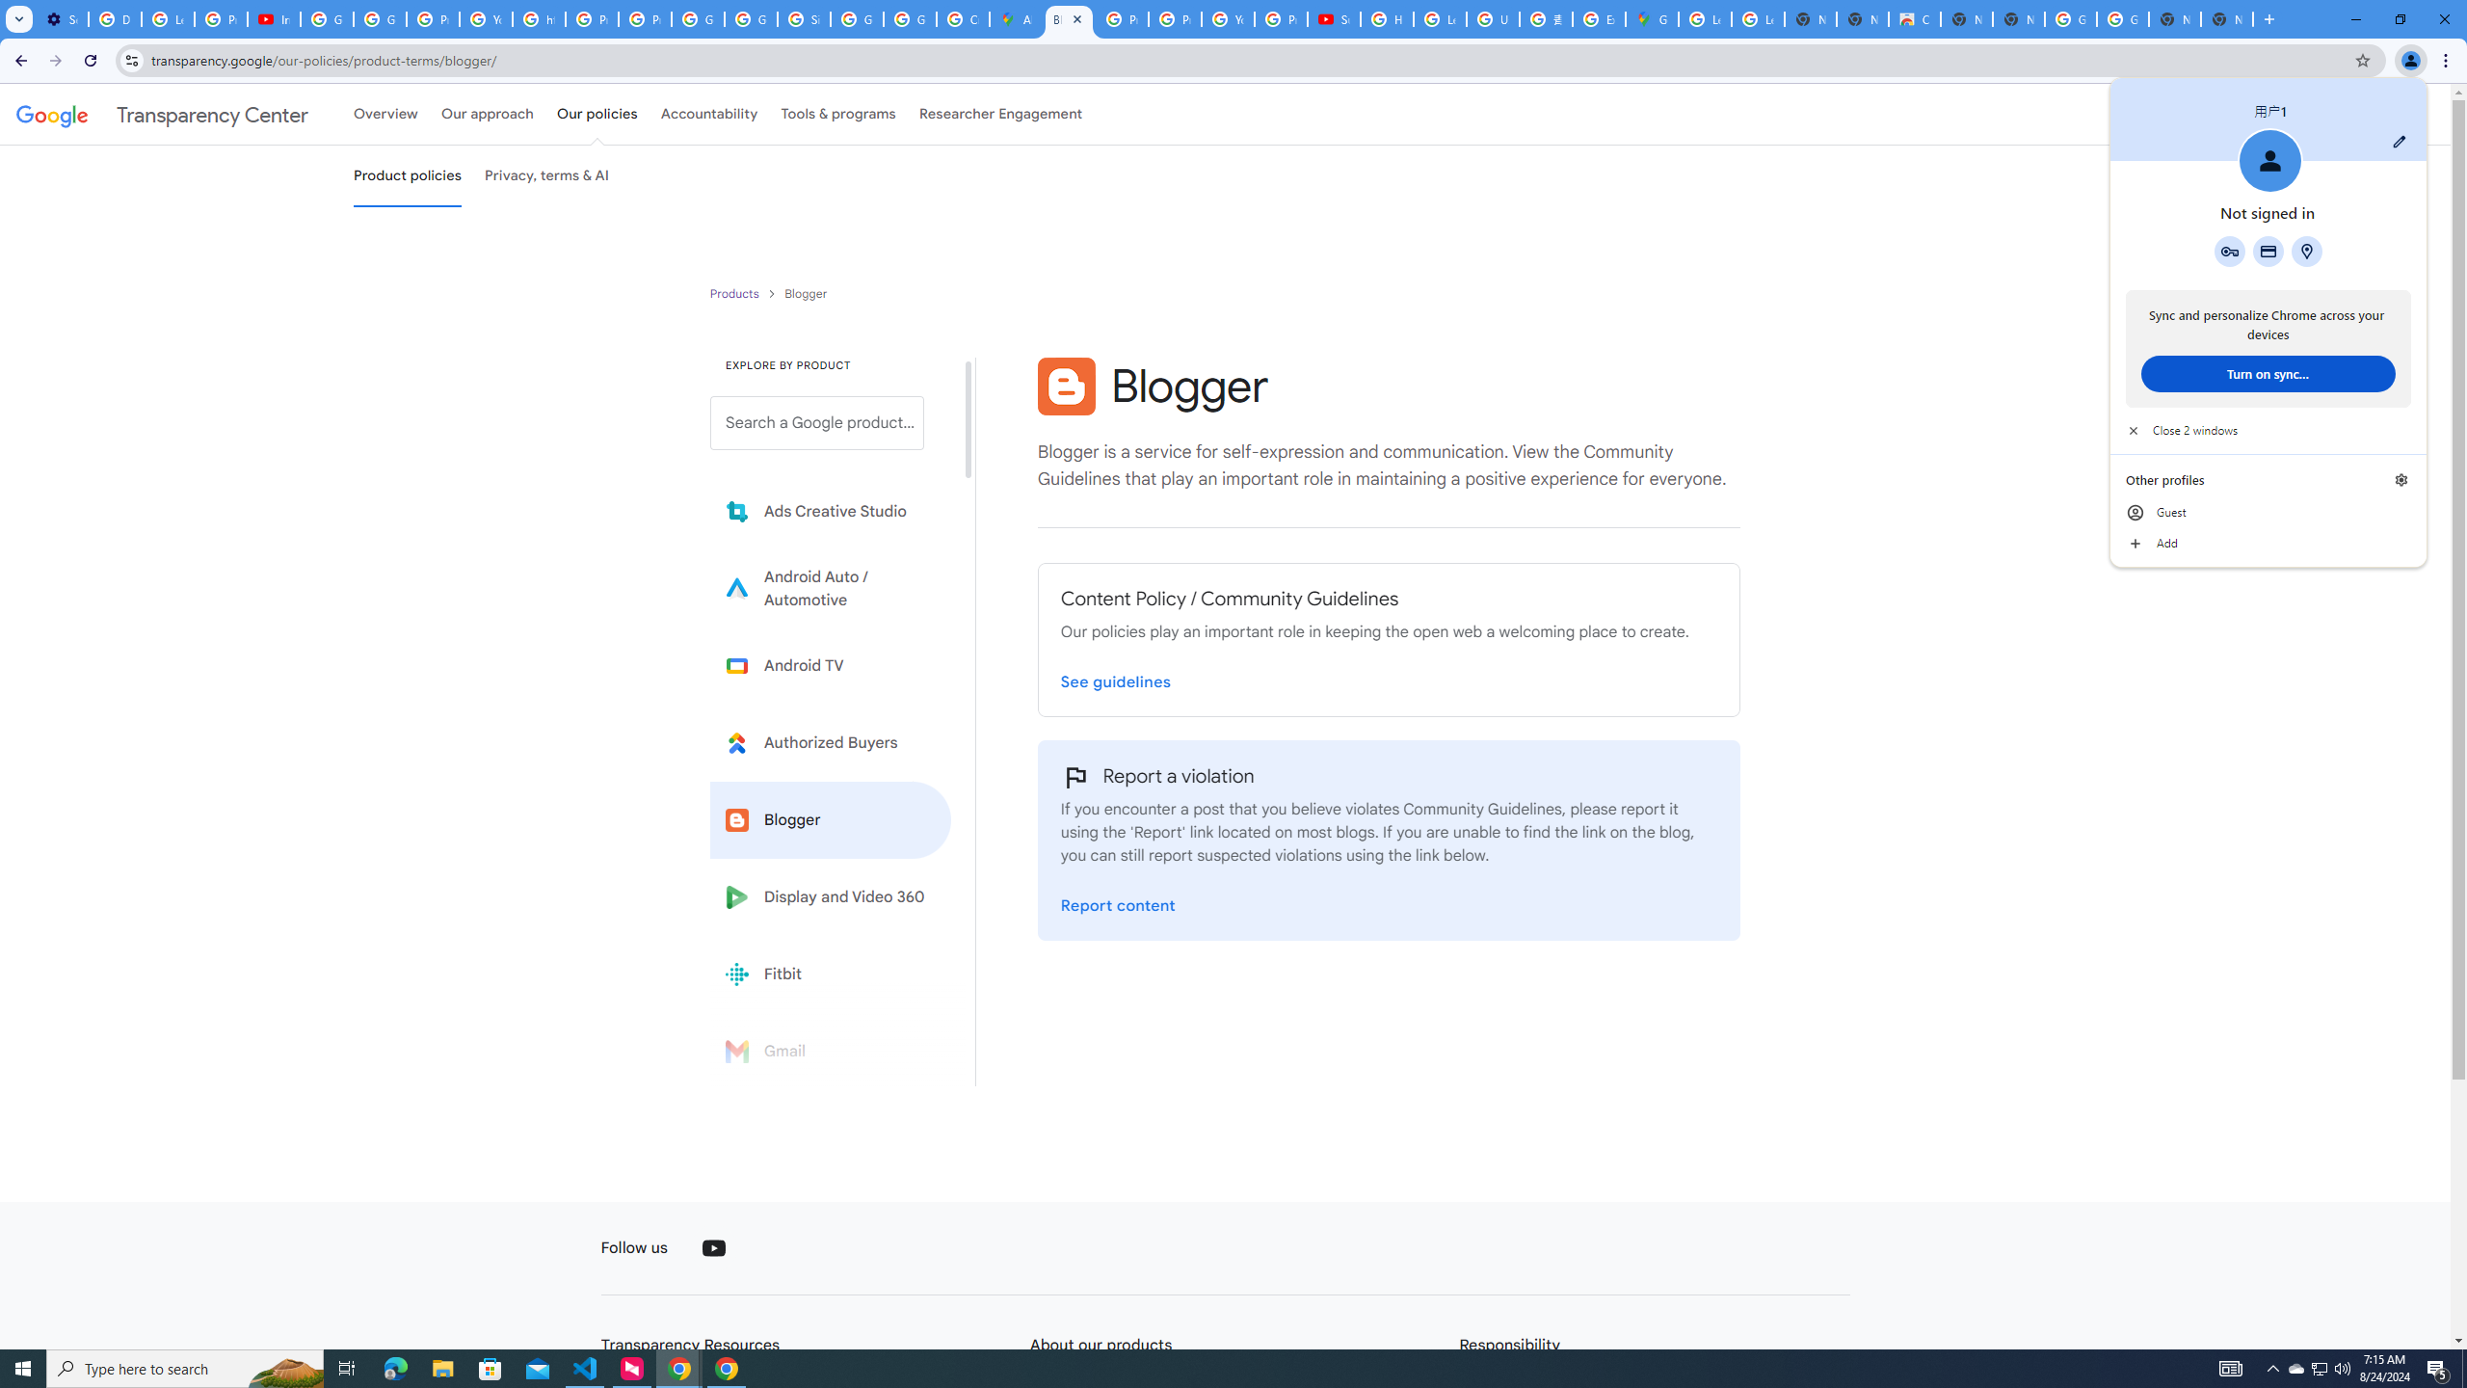  I want to click on YouTube, so click(395, 1369).